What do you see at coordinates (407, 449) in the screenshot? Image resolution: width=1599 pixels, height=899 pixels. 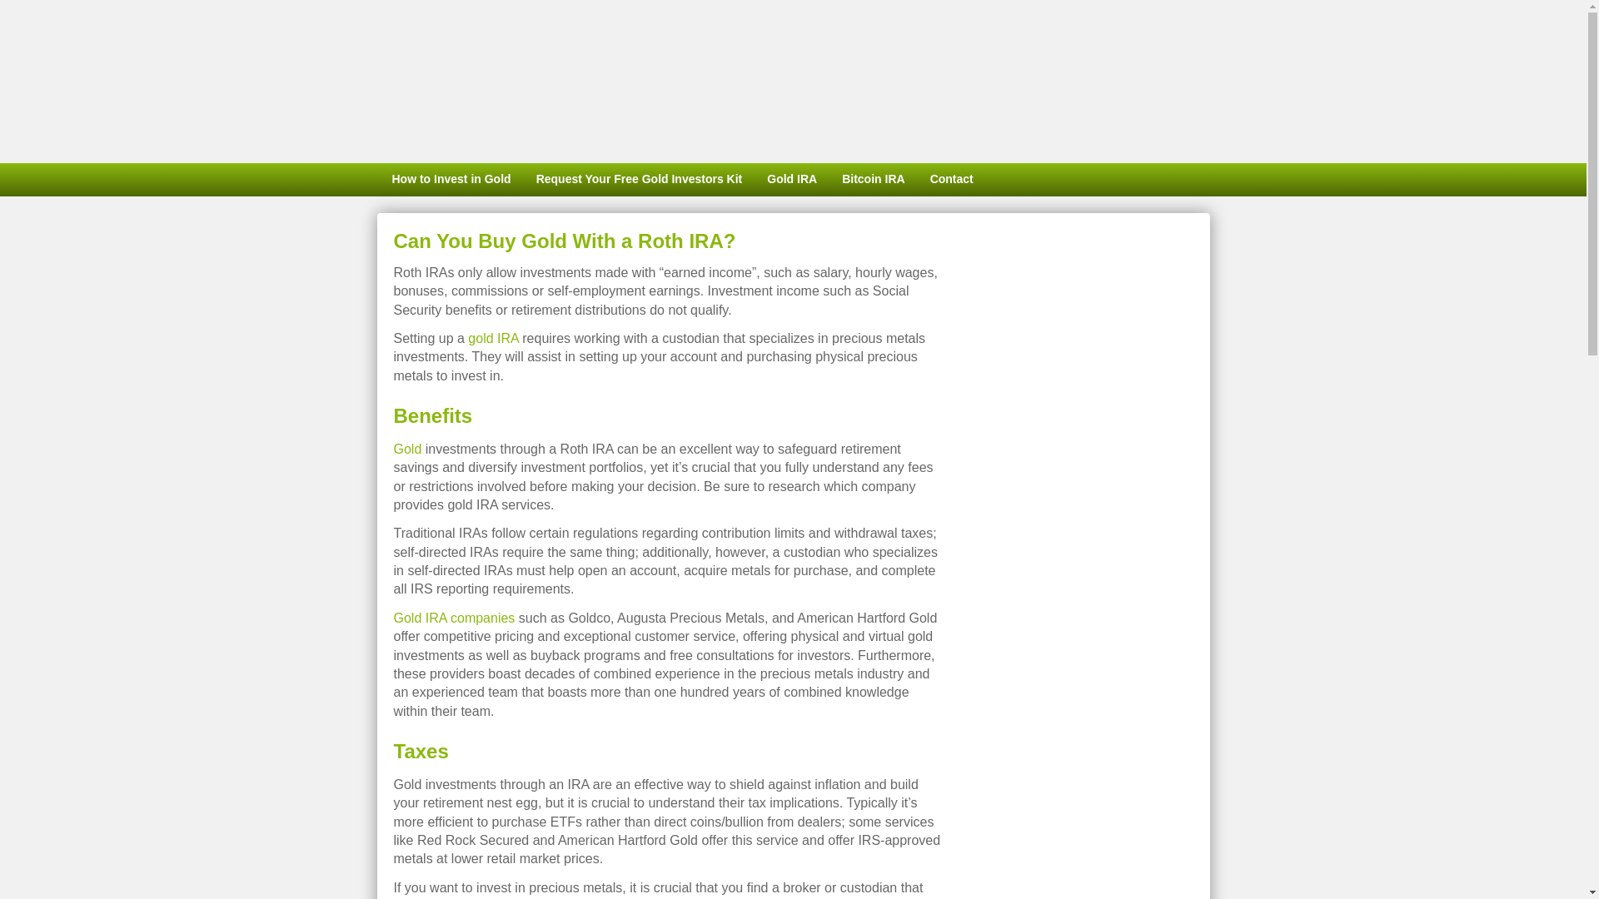 I see `Gold` at bounding box center [407, 449].